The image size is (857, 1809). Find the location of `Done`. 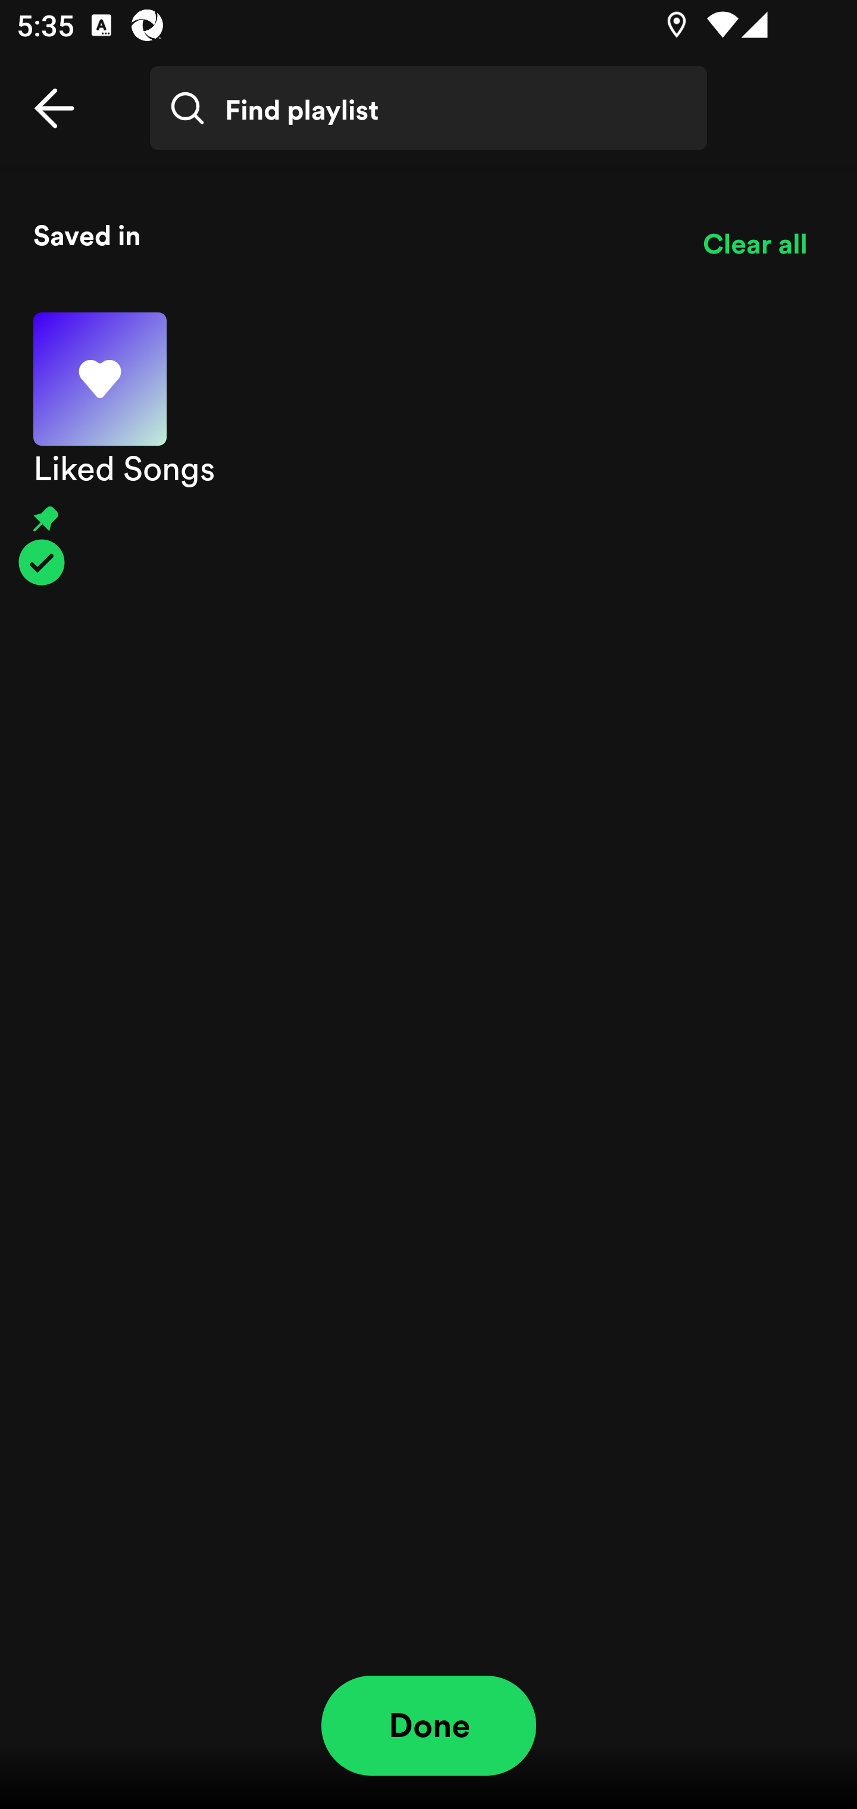

Done is located at coordinates (428, 1726).